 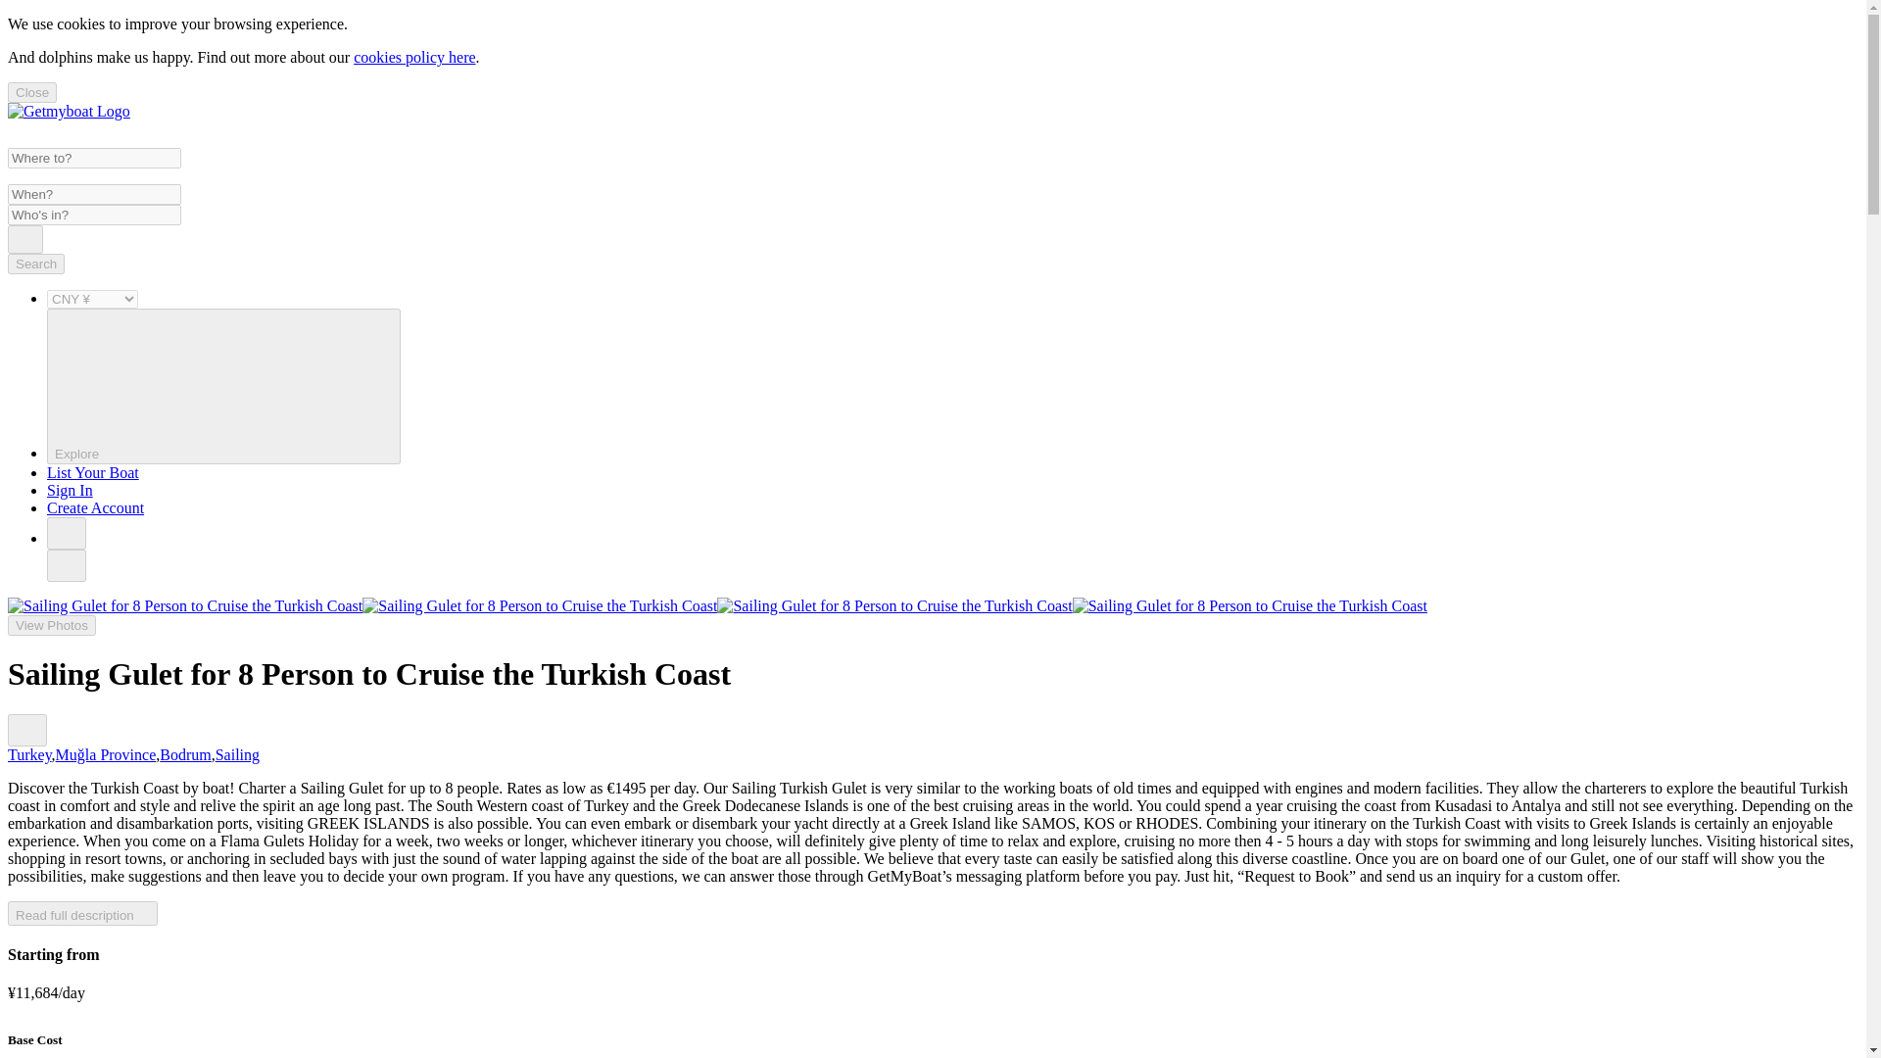 What do you see at coordinates (93, 472) in the screenshot?
I see `List Your Boat` at bounding box center [93, 472].